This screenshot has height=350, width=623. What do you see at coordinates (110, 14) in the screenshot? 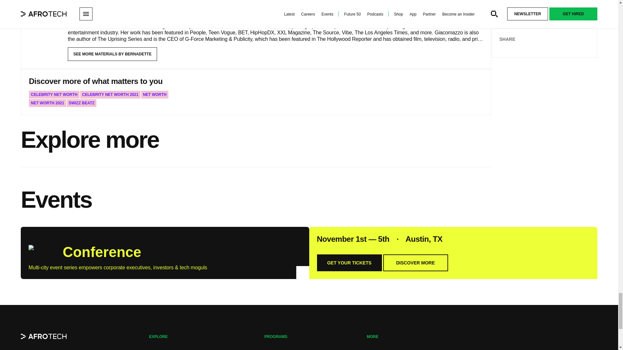
I see `Bernadette Giacomazzo` at bounding box center [110, 14].